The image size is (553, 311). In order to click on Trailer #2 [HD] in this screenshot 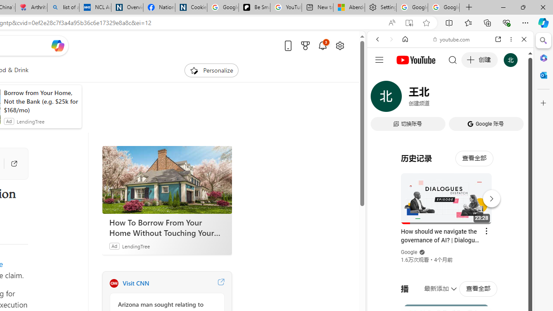, I will do `click(450, 257)`.